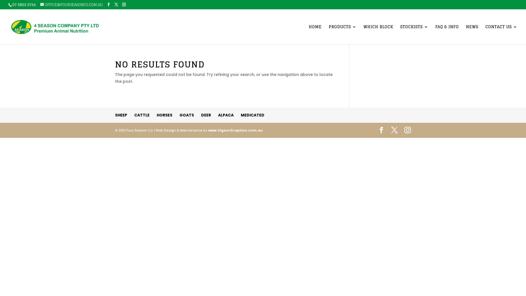  I want to click on www.VigourGraphics.com.au, so click(236, 130).